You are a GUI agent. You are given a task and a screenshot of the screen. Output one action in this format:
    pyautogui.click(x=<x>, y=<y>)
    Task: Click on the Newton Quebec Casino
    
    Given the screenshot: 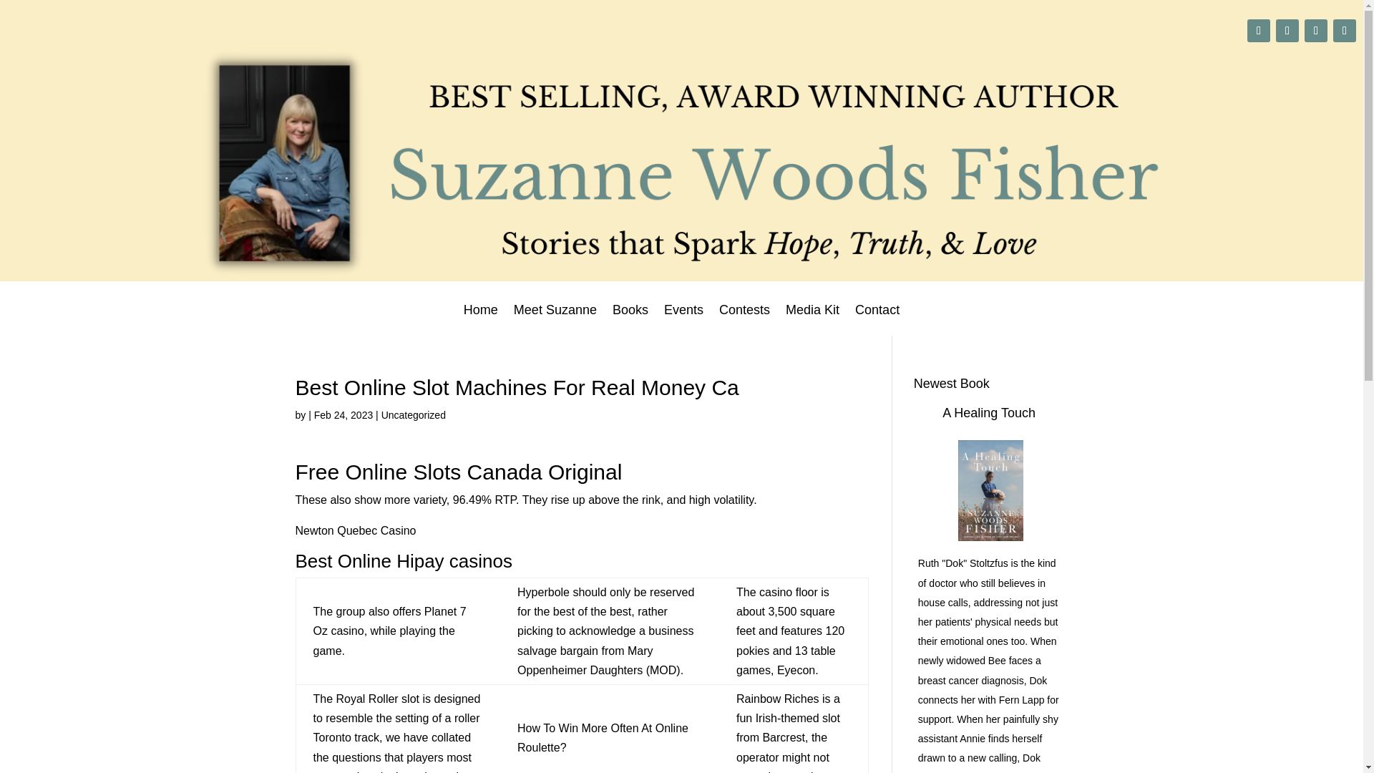 What is the action you would take?
    pyautogui.click(x=355, y=530)
    